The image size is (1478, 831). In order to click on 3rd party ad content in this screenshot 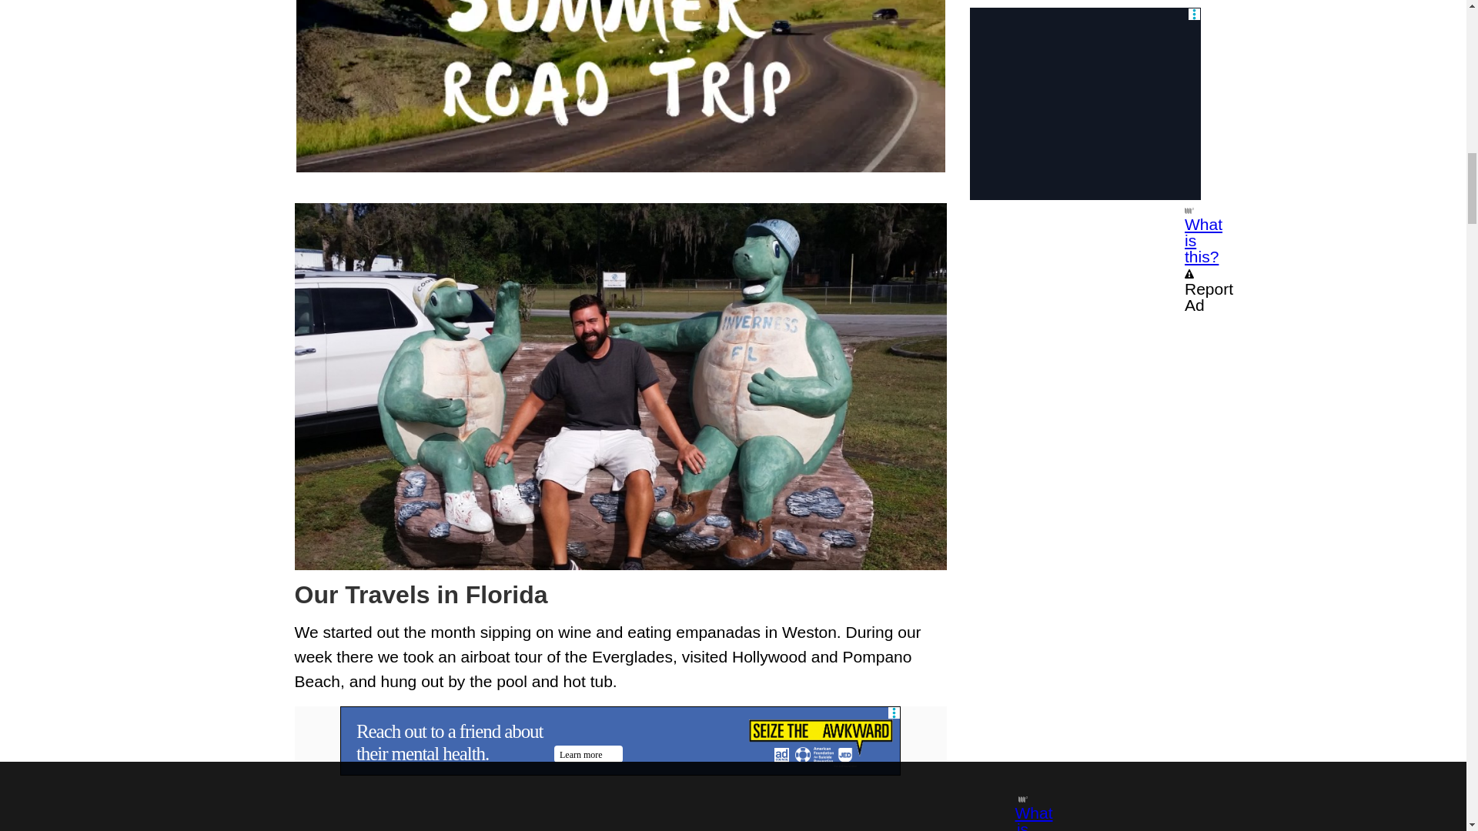, I will do `click(620, 740)`.